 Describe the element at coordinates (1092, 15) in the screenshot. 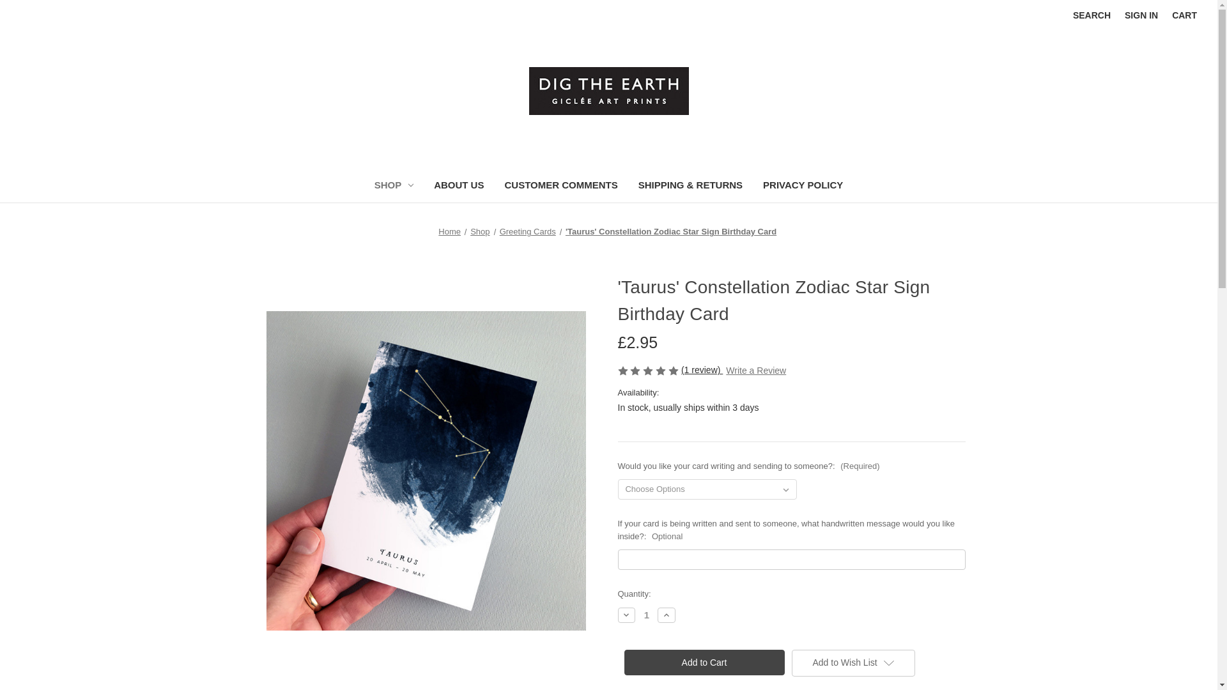

I see `SEARCH` at that location.